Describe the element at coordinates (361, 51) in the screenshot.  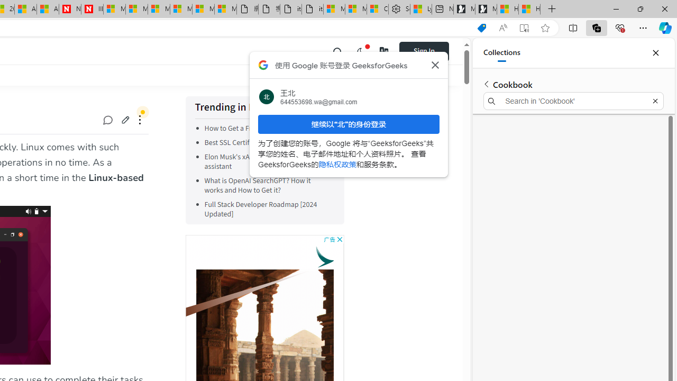
I see `toggle theme` at that location.